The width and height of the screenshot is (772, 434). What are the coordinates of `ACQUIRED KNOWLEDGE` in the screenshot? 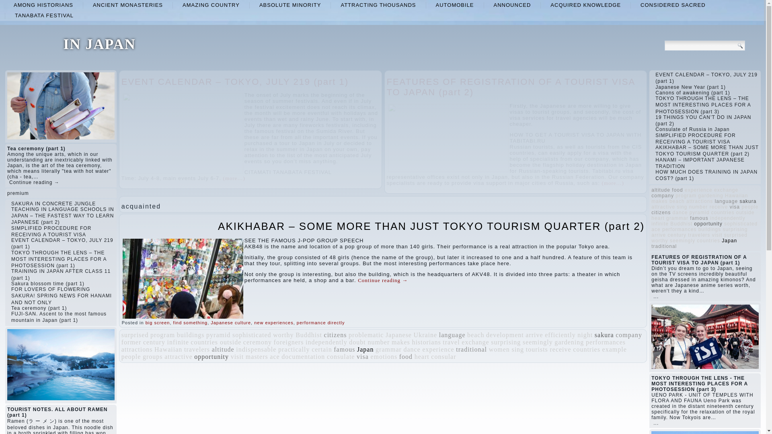 It's located at (585, 5).